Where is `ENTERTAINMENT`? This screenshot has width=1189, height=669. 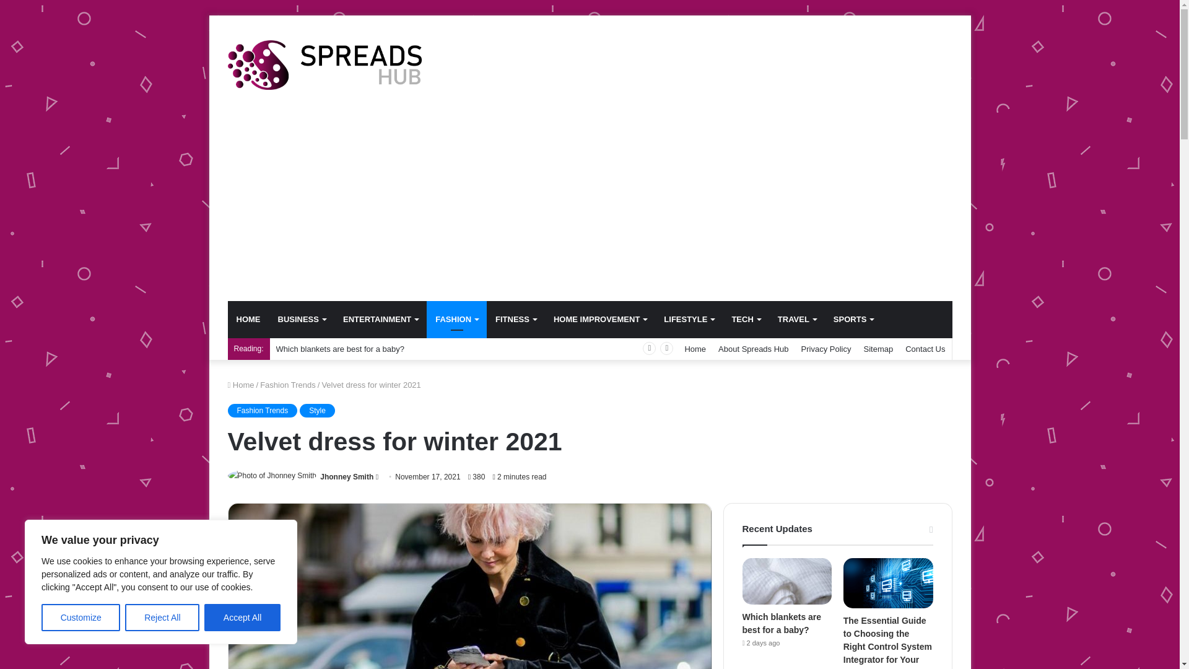
ENTERTAINMENT is located at coordinates (380, 320).